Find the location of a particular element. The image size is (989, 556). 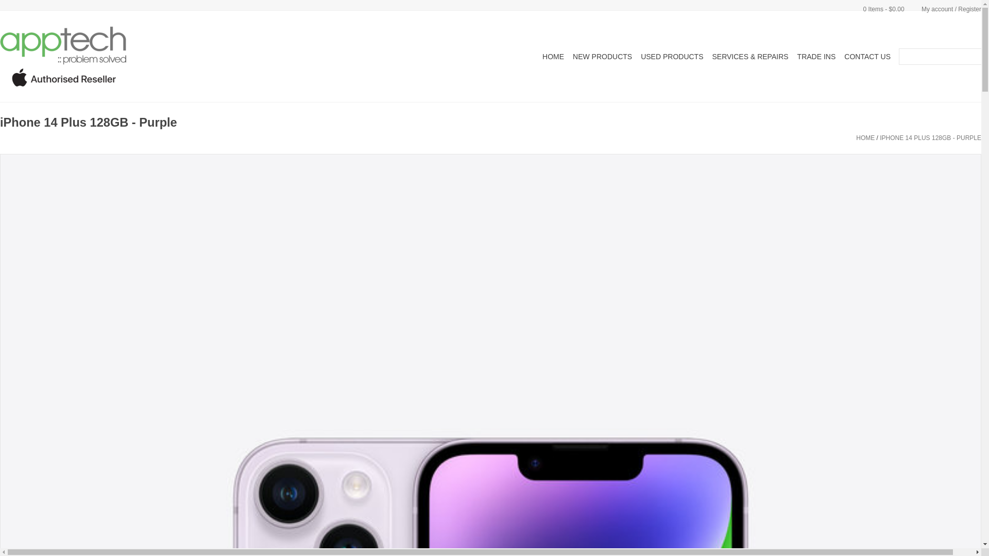

TRADE INS is located at coordinates (817, 57).